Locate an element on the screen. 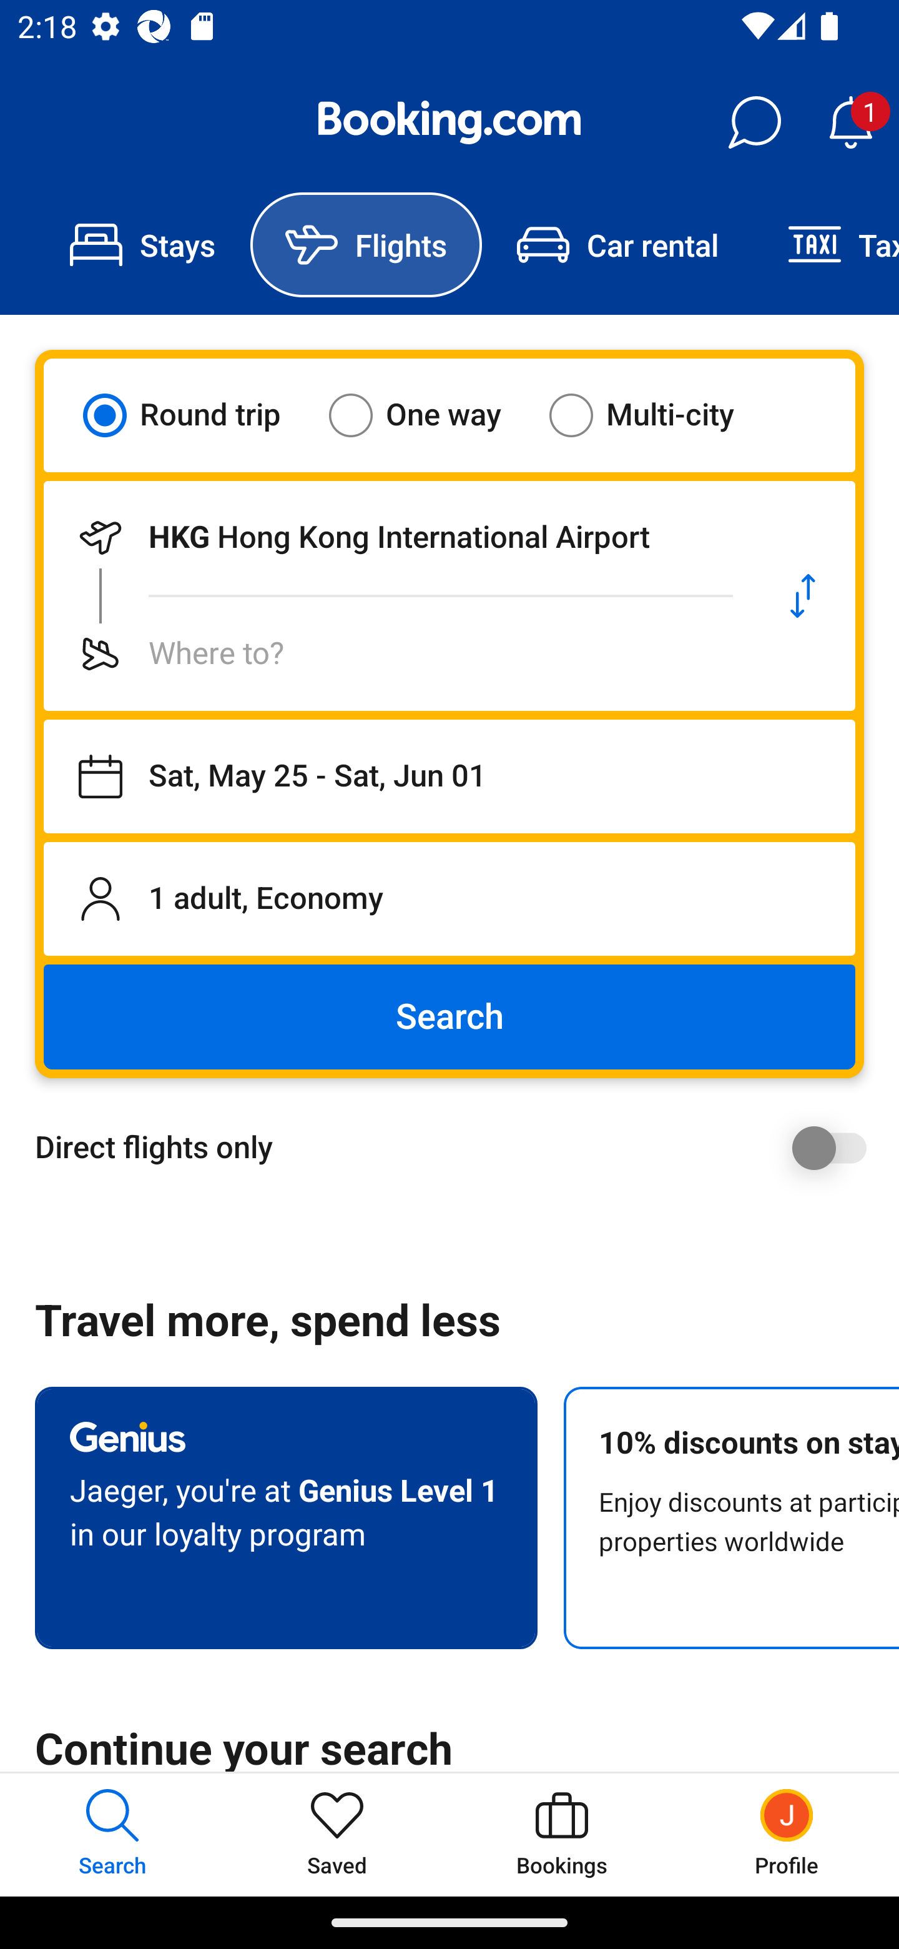 The image size is (899, 1949). Departing from HKG Hong Kong International Airport is located at coordinates (397, 537).